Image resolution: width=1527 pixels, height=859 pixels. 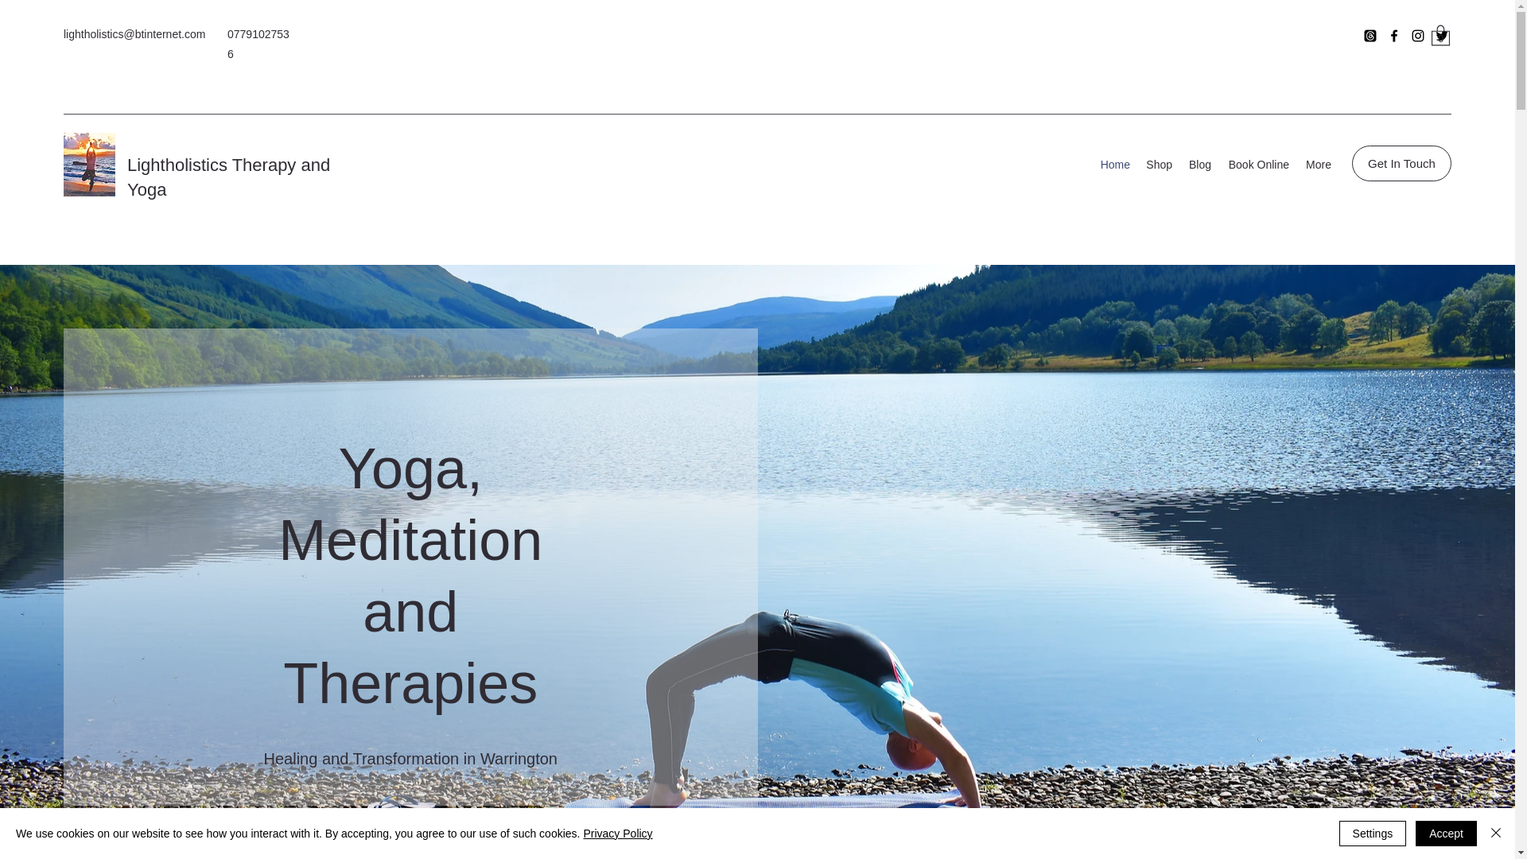 What do you see at coordinates (1199, 165) in the screenshot?
I see `Blog` at bounding box center [1199, 165].